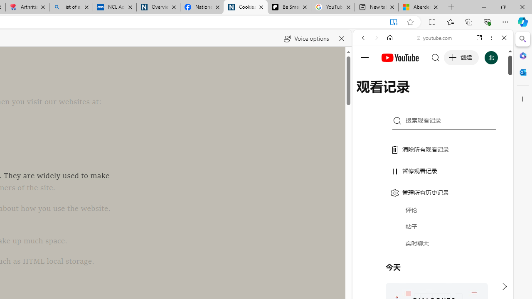 This screenshot has width=532, height=299. I want to click on Search videos from youtube.com, so click(418, 273).